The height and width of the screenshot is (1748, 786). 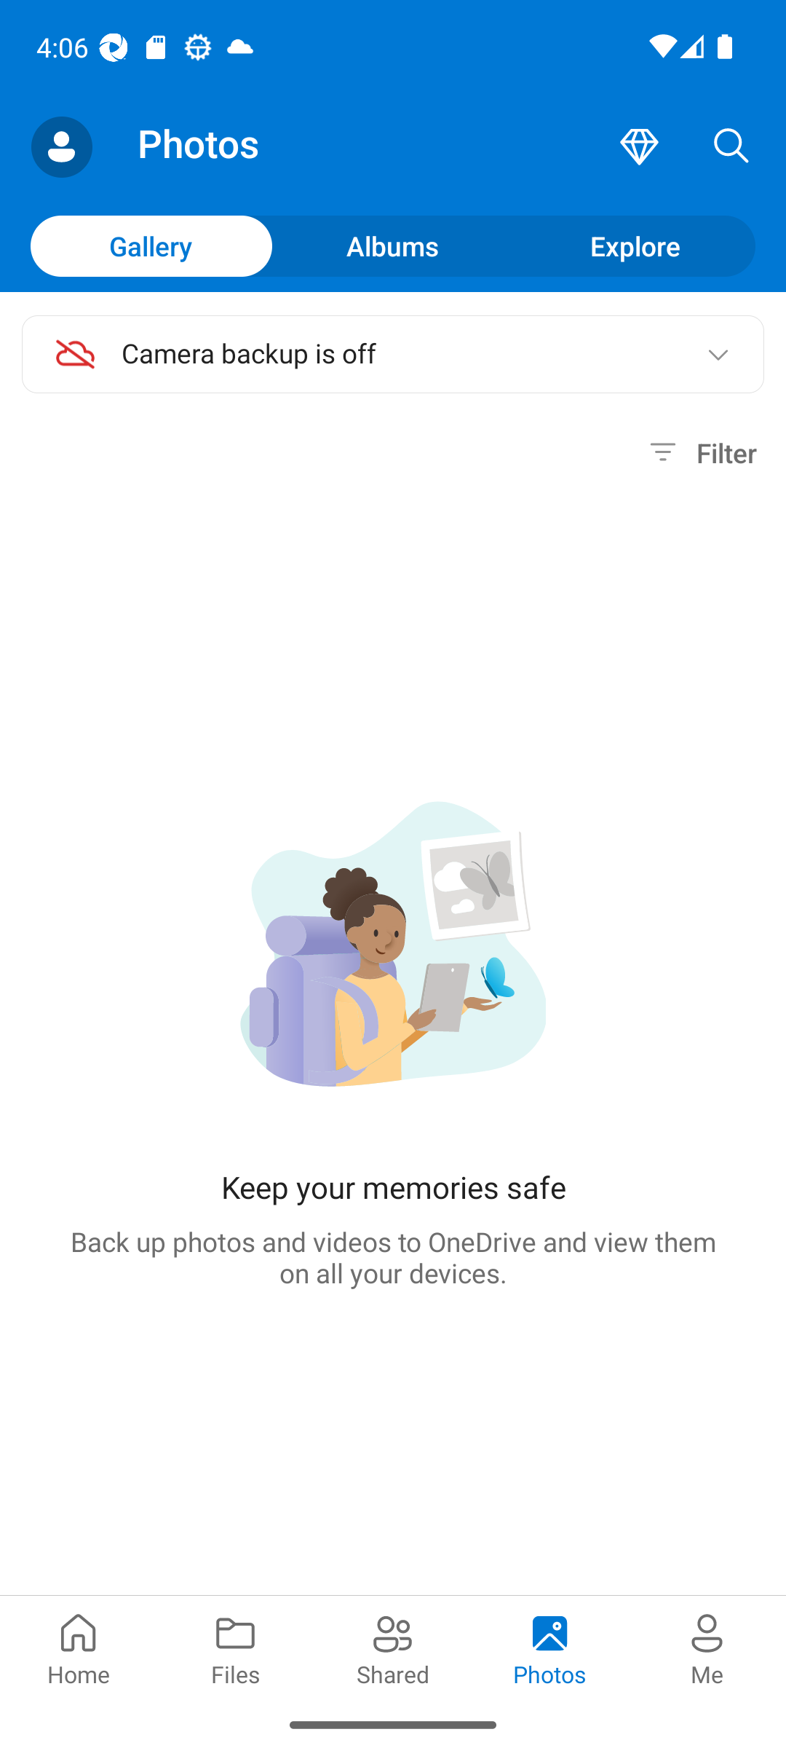 What do you see at coordinates (393, 245) in the screenshot?
I see `Albums` at bounding box center [393, 245].